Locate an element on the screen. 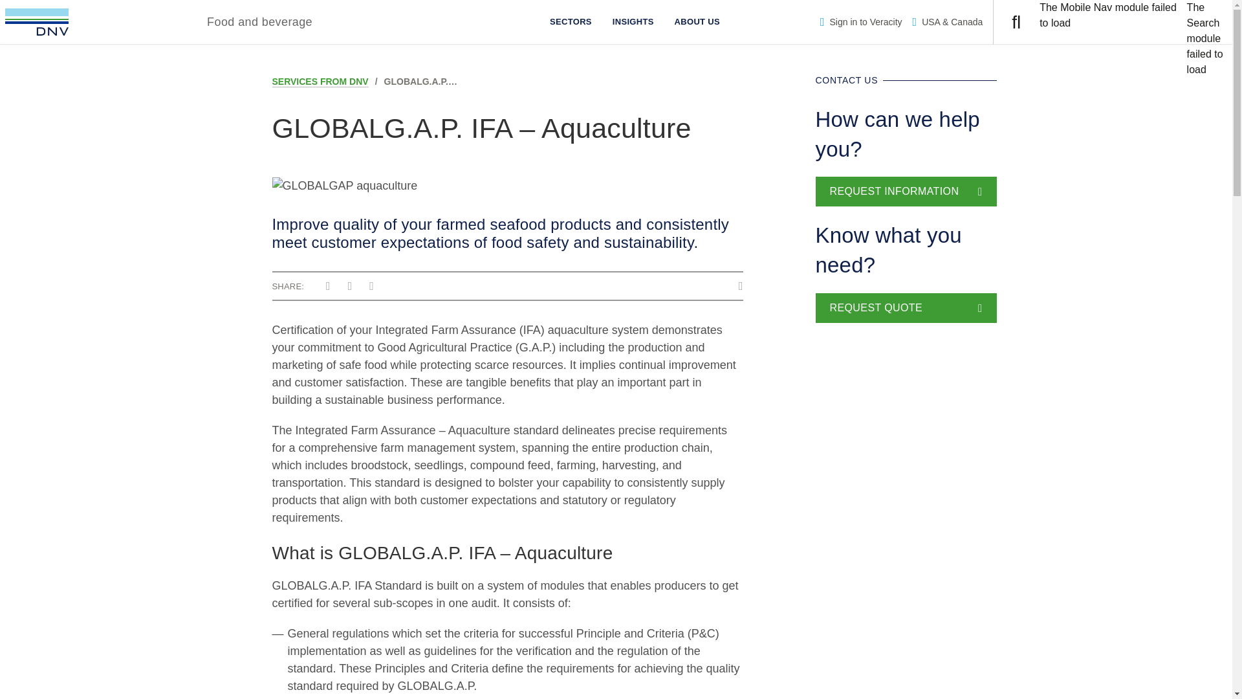 The image size is (1242, 699). ABOUT US is located at coordinates (697, 22).